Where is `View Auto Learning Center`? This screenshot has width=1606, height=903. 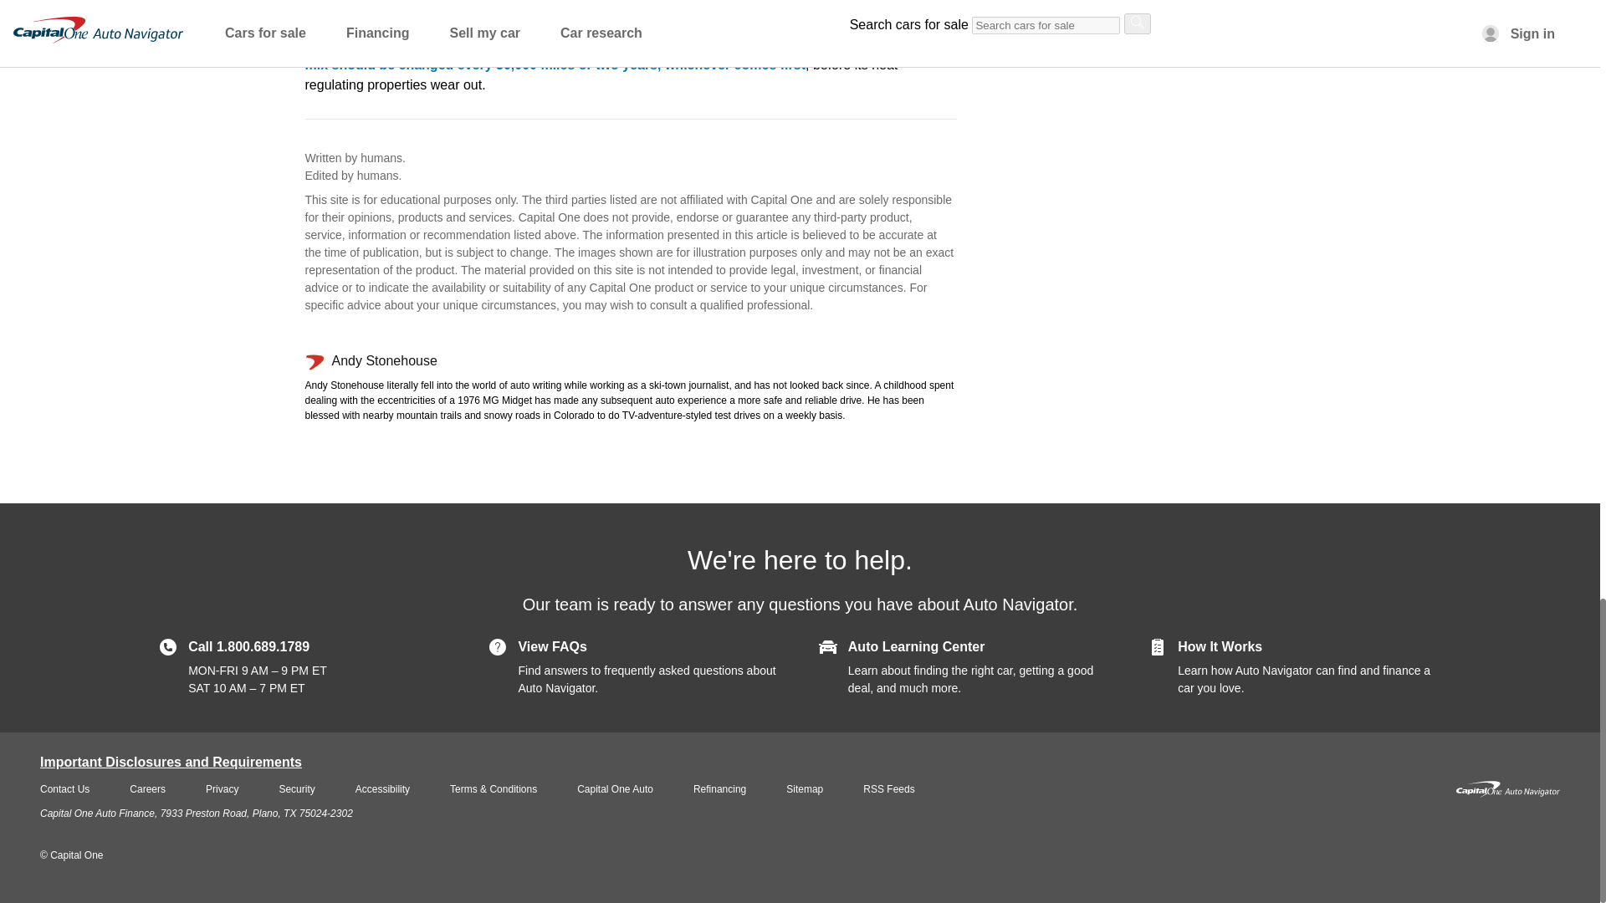
View Auto Learning Center is located at coordinates (917, 645).